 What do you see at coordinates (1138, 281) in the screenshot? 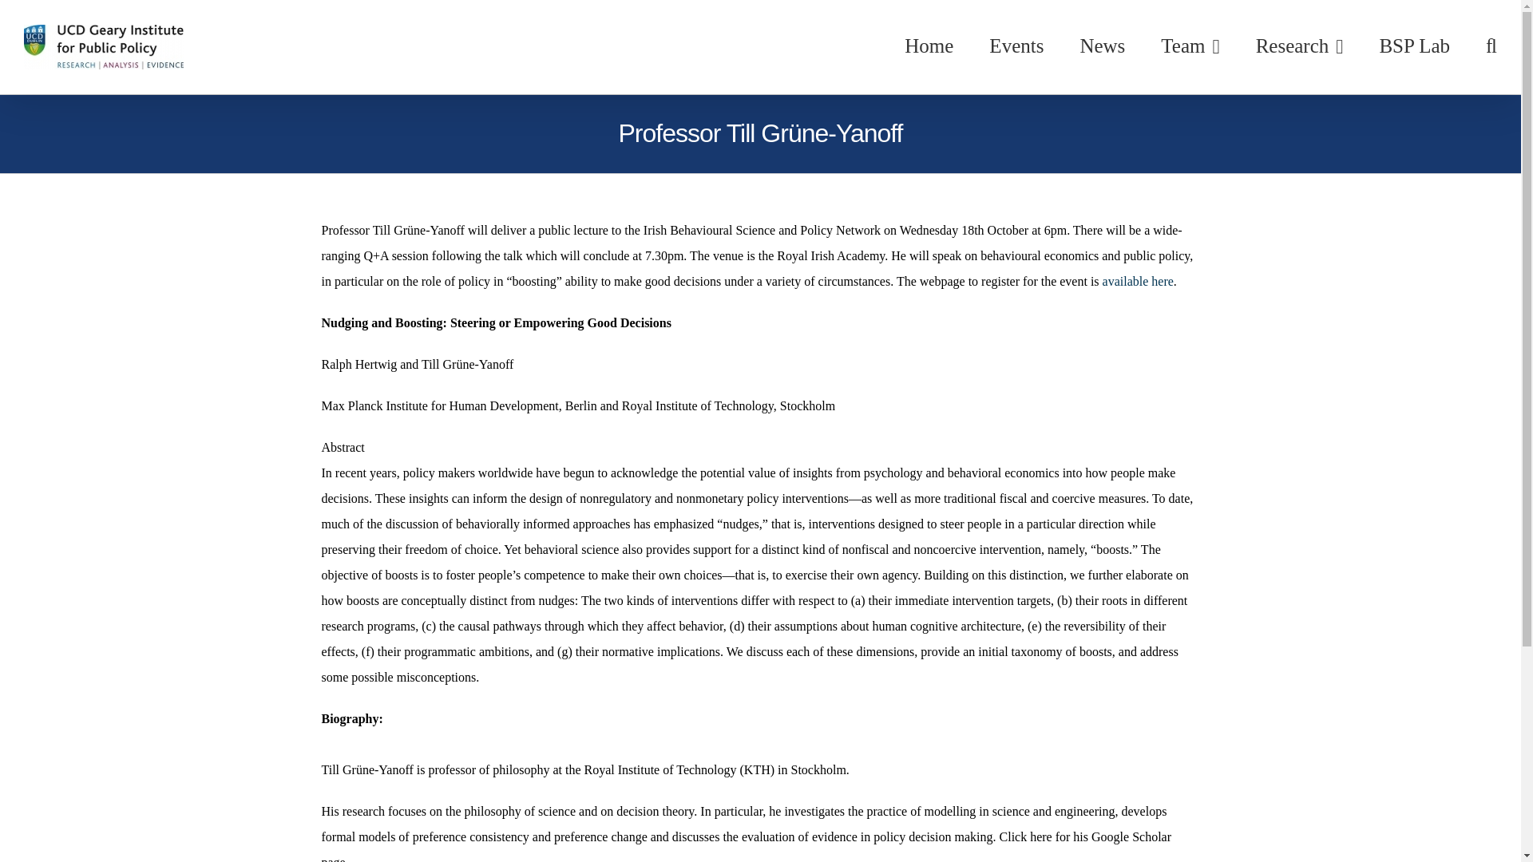
I see `available here` at bounding box center [1138, 281].